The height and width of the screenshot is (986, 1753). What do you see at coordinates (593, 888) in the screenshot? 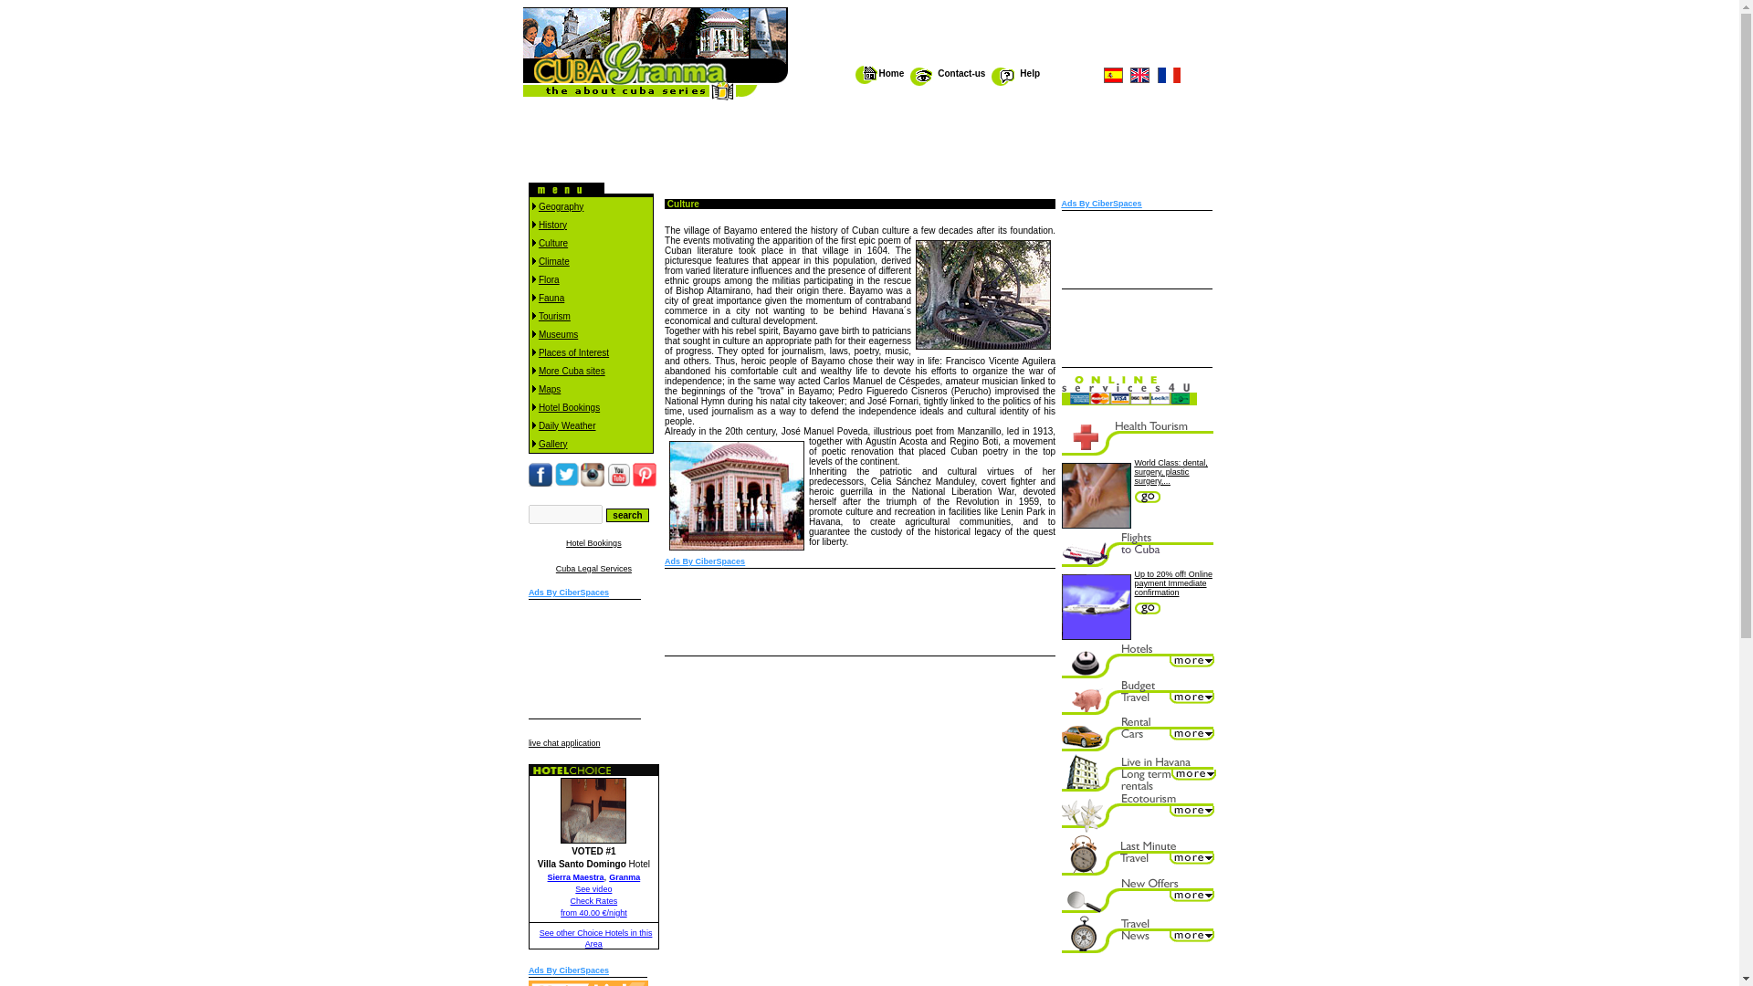
I see `See video` at bounding box center [593, 888].